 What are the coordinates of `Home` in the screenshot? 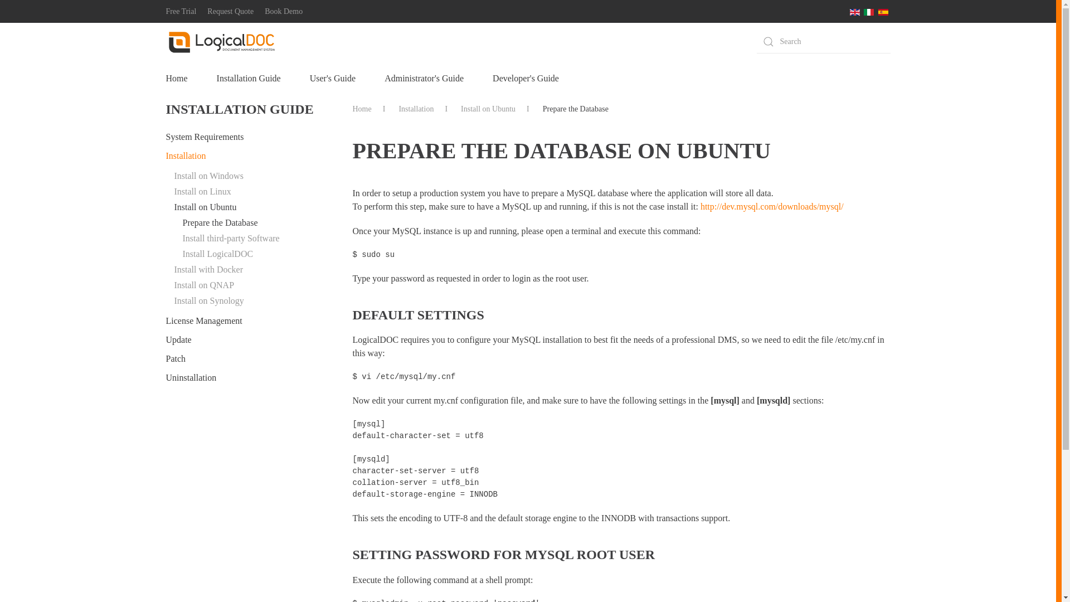 It's located at (361, 109).